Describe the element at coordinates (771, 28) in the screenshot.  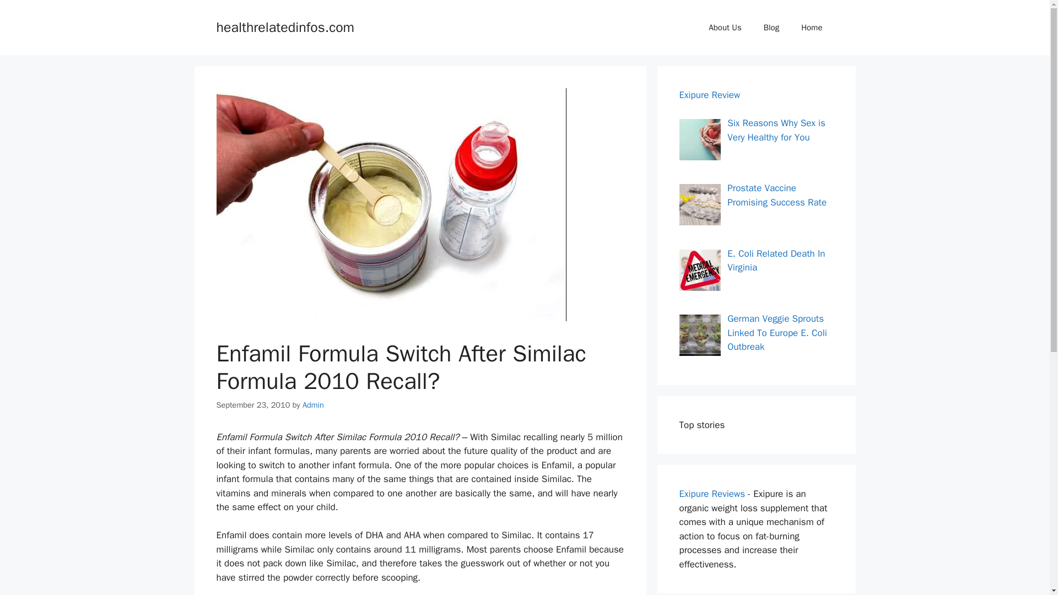
I see `Blog` at that location.